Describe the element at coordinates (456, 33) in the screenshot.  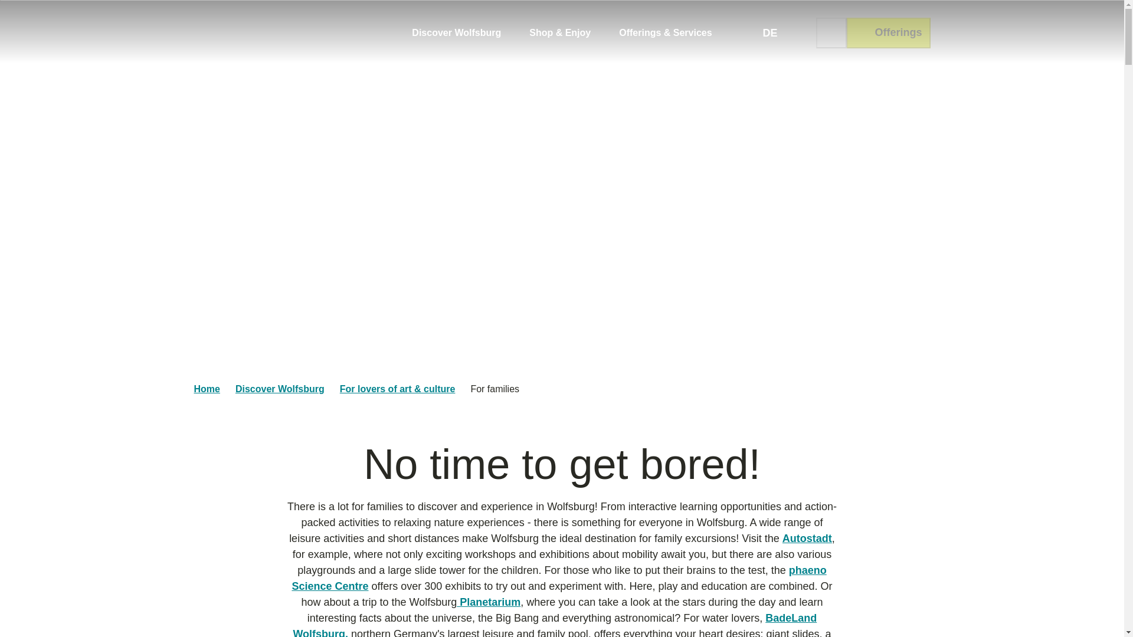
I see `Discover Wolfsburg` at that location.